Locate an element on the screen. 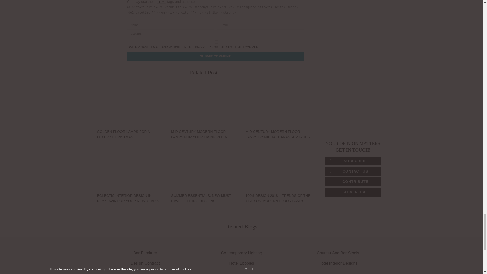 This screenshot has height=274, width=487. yes is located at coordinates (216, 42).